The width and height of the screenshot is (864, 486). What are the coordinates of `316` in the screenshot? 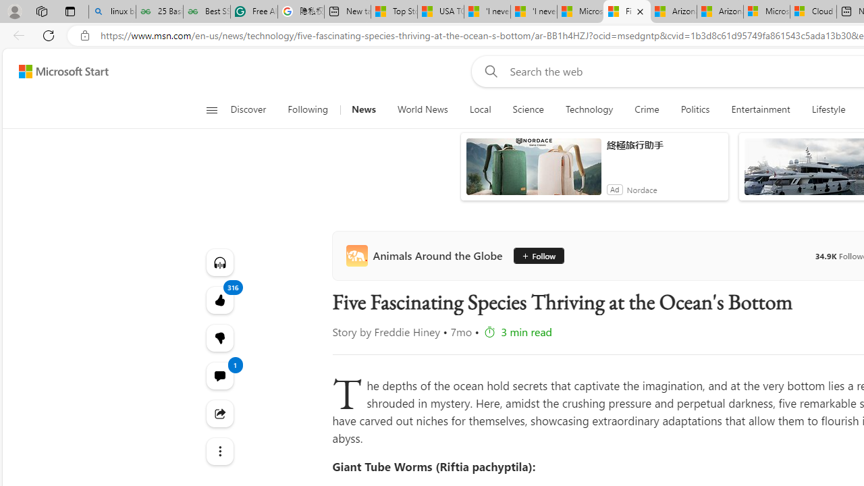 It's located at (219, 337).